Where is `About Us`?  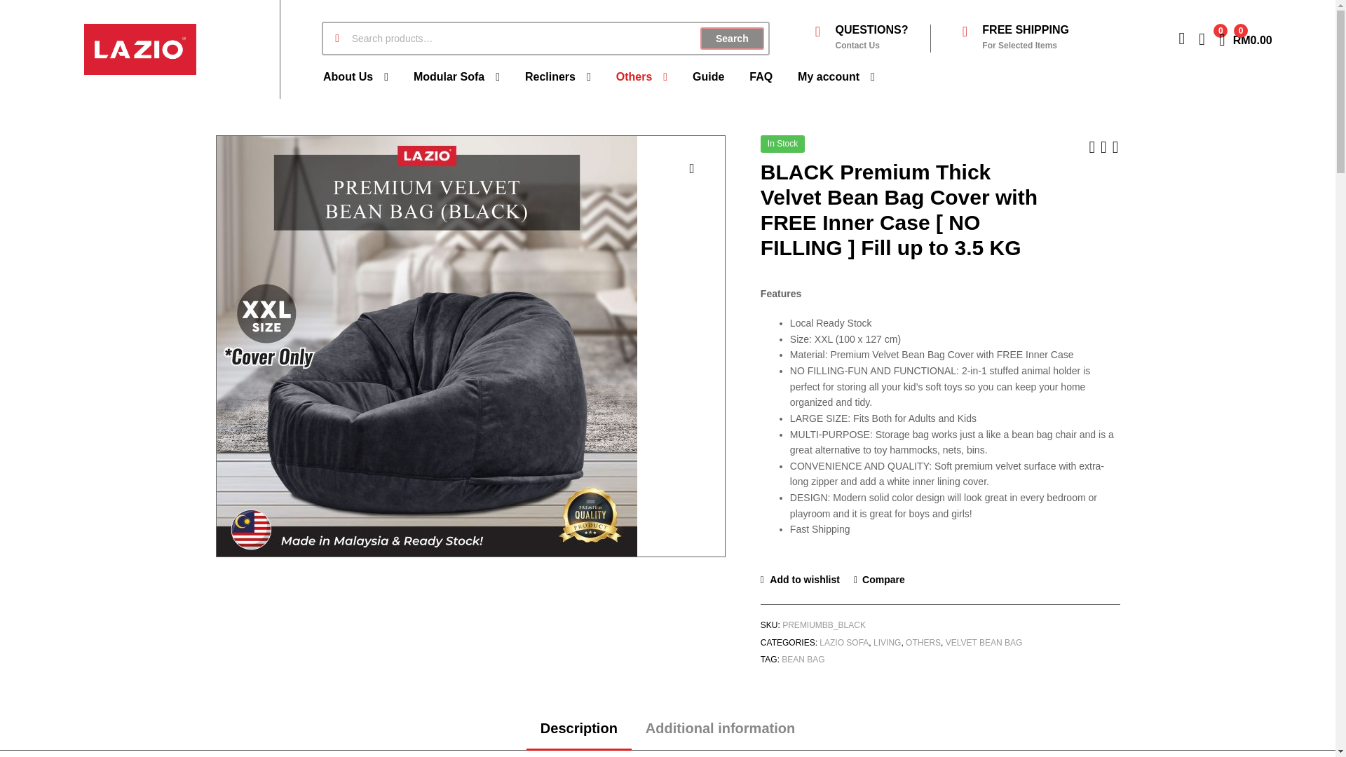
About Us is located at coordinates (1245, 38).